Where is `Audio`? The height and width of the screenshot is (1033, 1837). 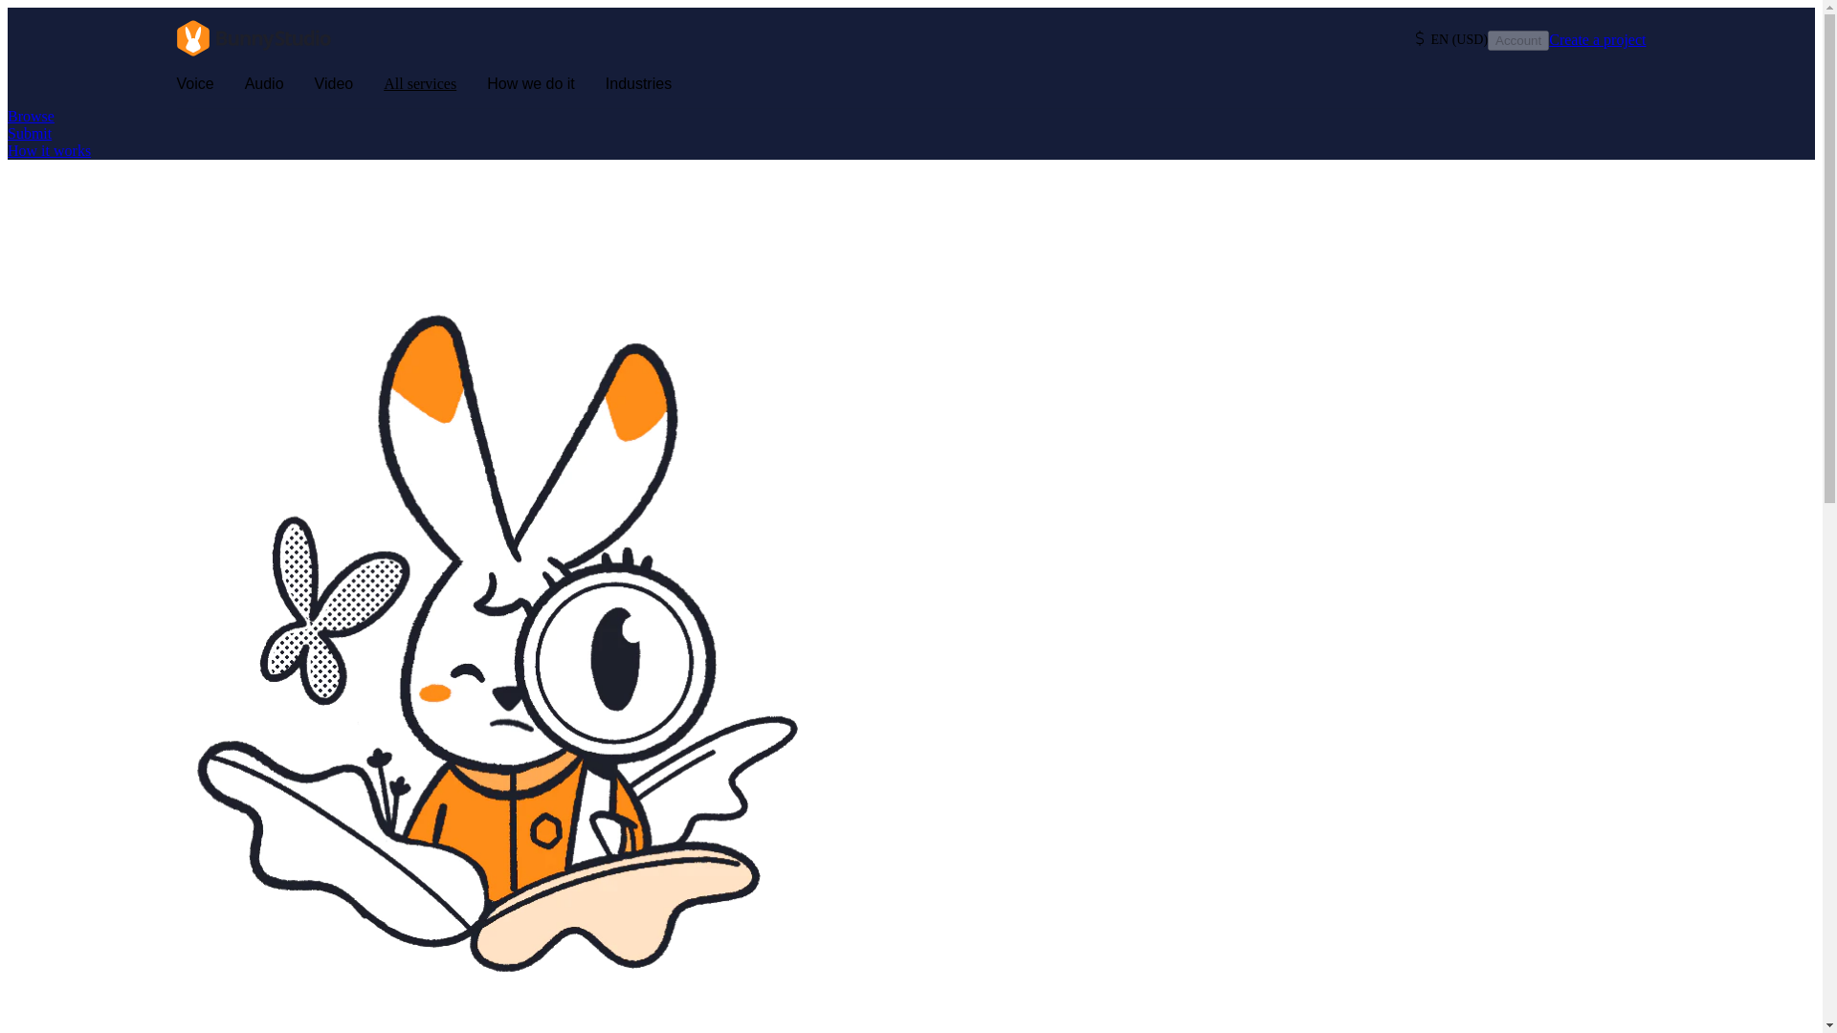
Audio is located at coordinates (264, 84).